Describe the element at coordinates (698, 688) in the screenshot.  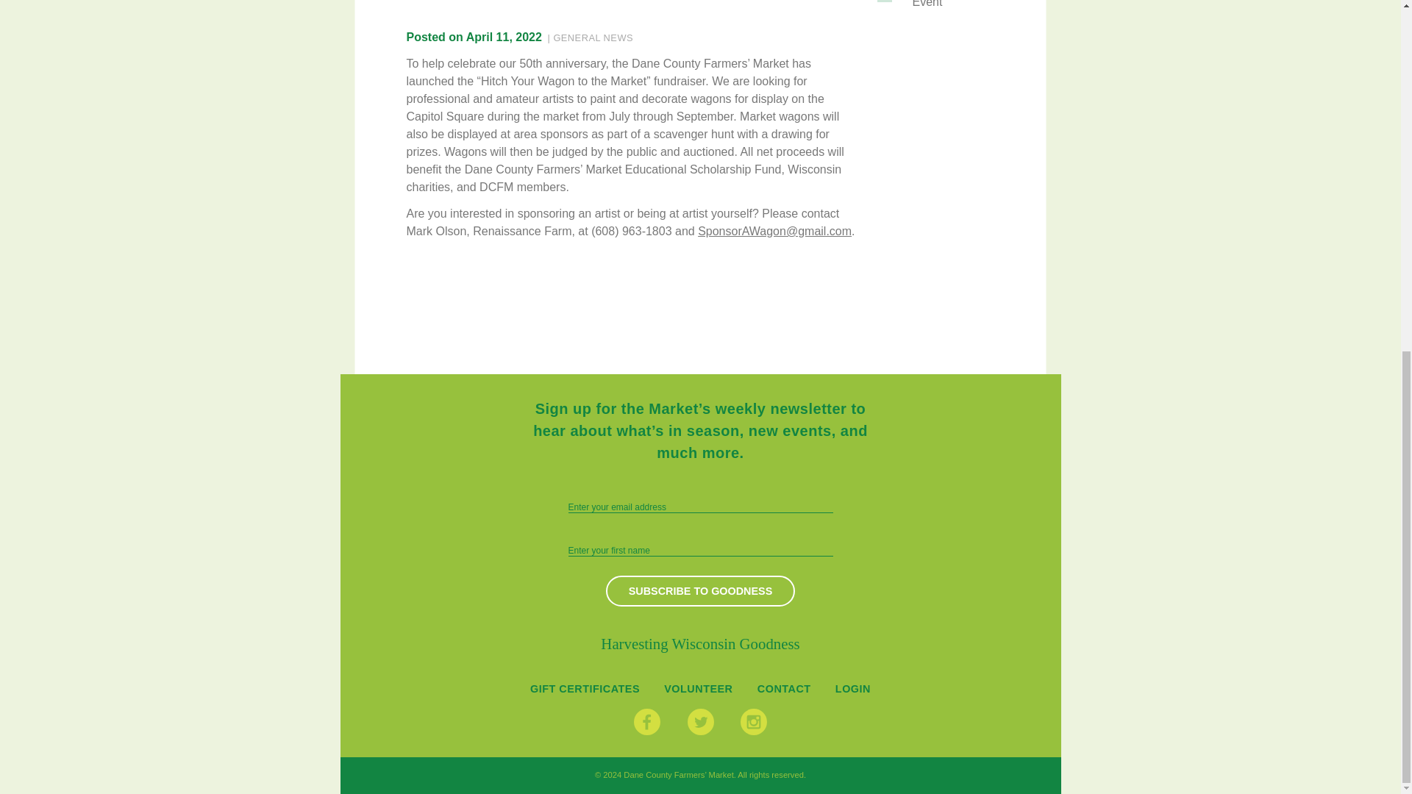
I see `Volunteer` at that location.